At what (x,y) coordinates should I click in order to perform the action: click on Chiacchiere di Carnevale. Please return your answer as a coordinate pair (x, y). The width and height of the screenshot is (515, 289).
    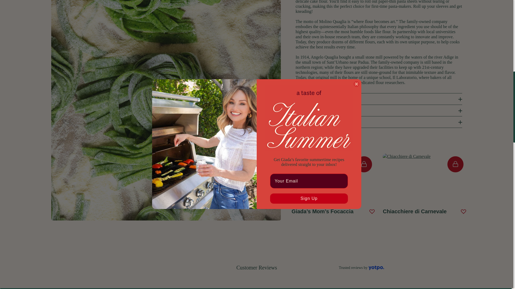
    Looking at the image, I should click on (421, 157).